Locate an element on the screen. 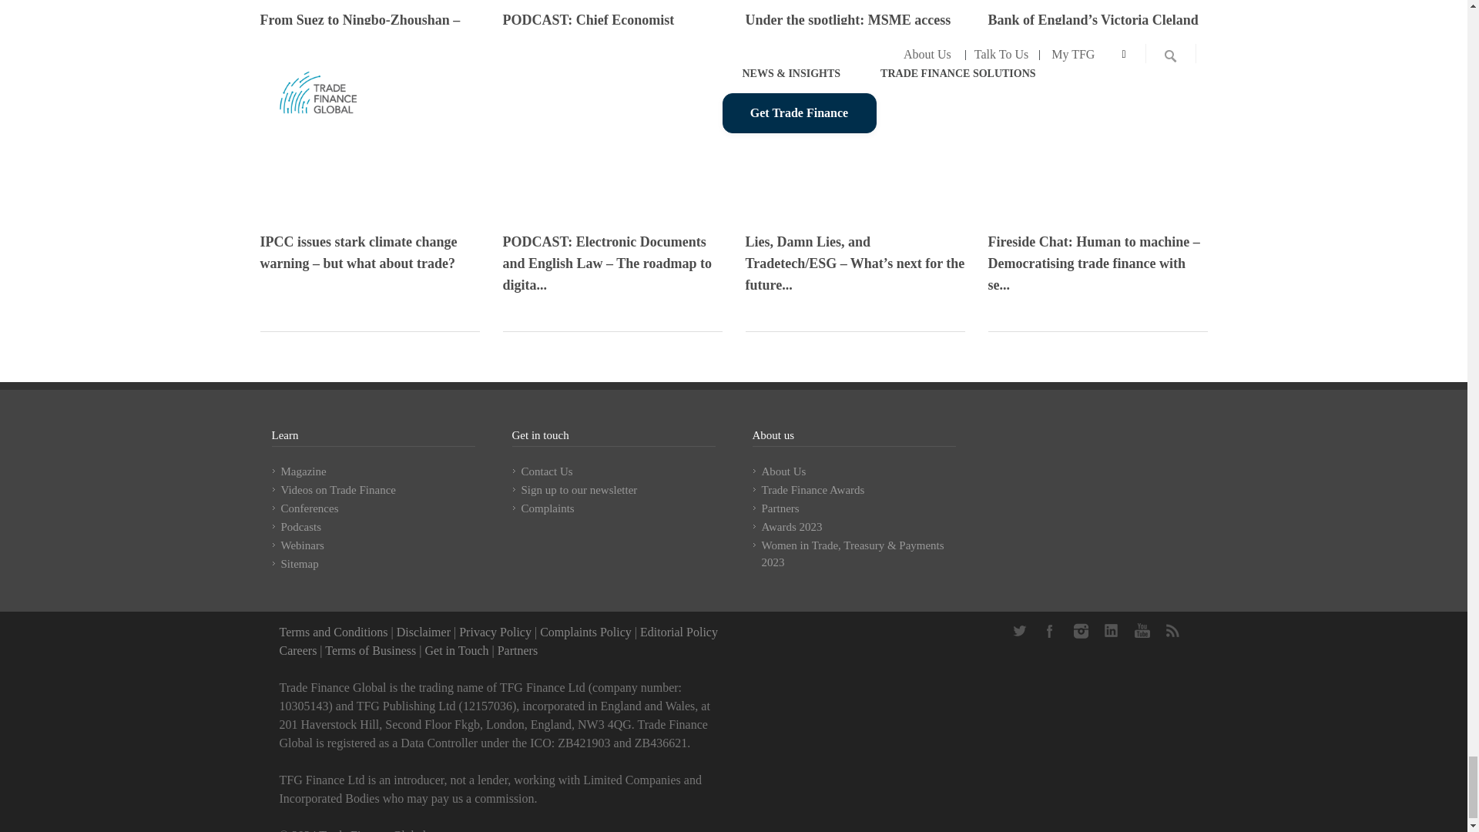  Disclaimer is located at coordinates (424, 632).